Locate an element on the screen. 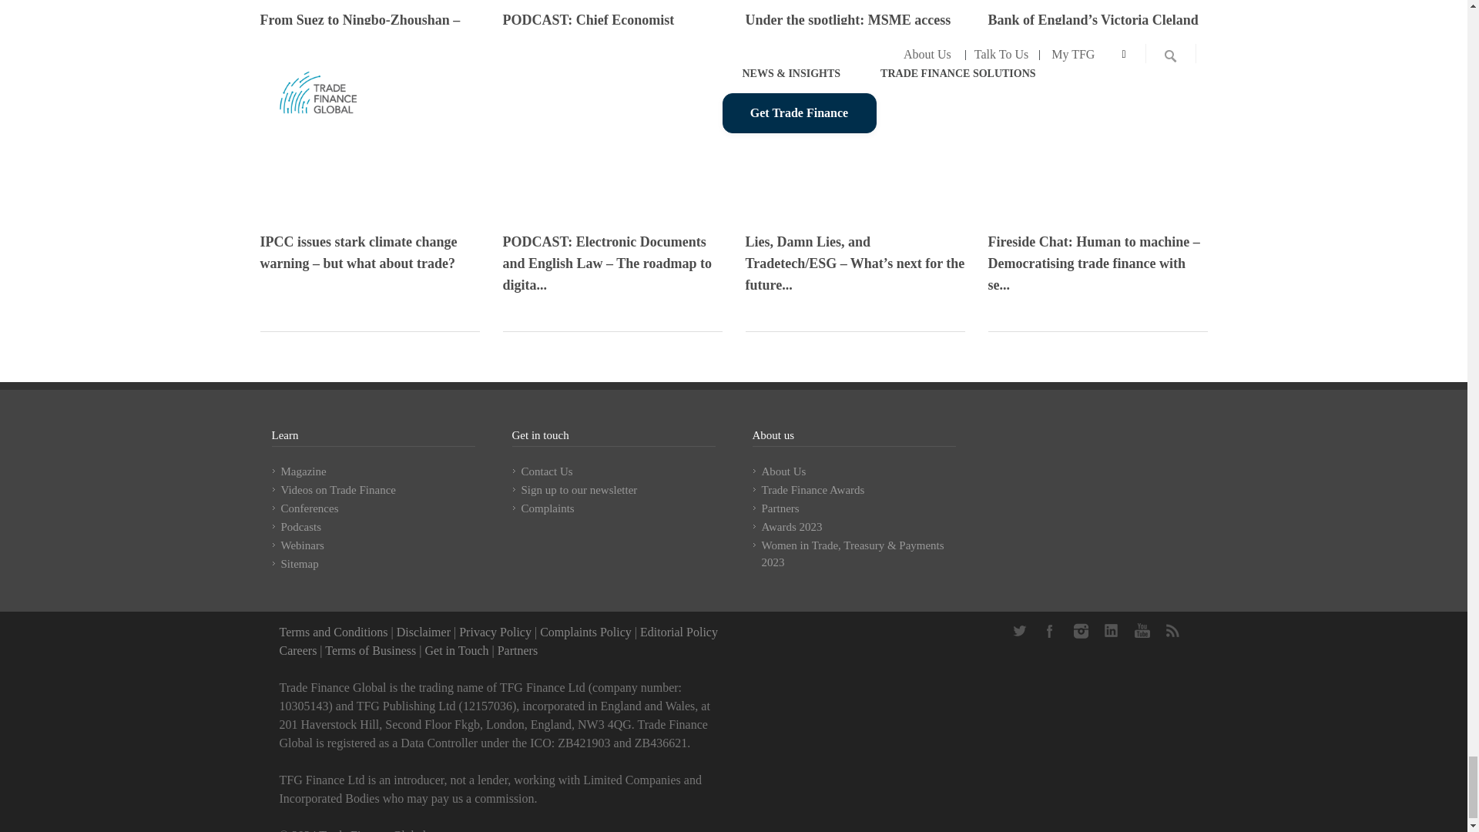  Disclaimer is located at coordinates (424, 632).